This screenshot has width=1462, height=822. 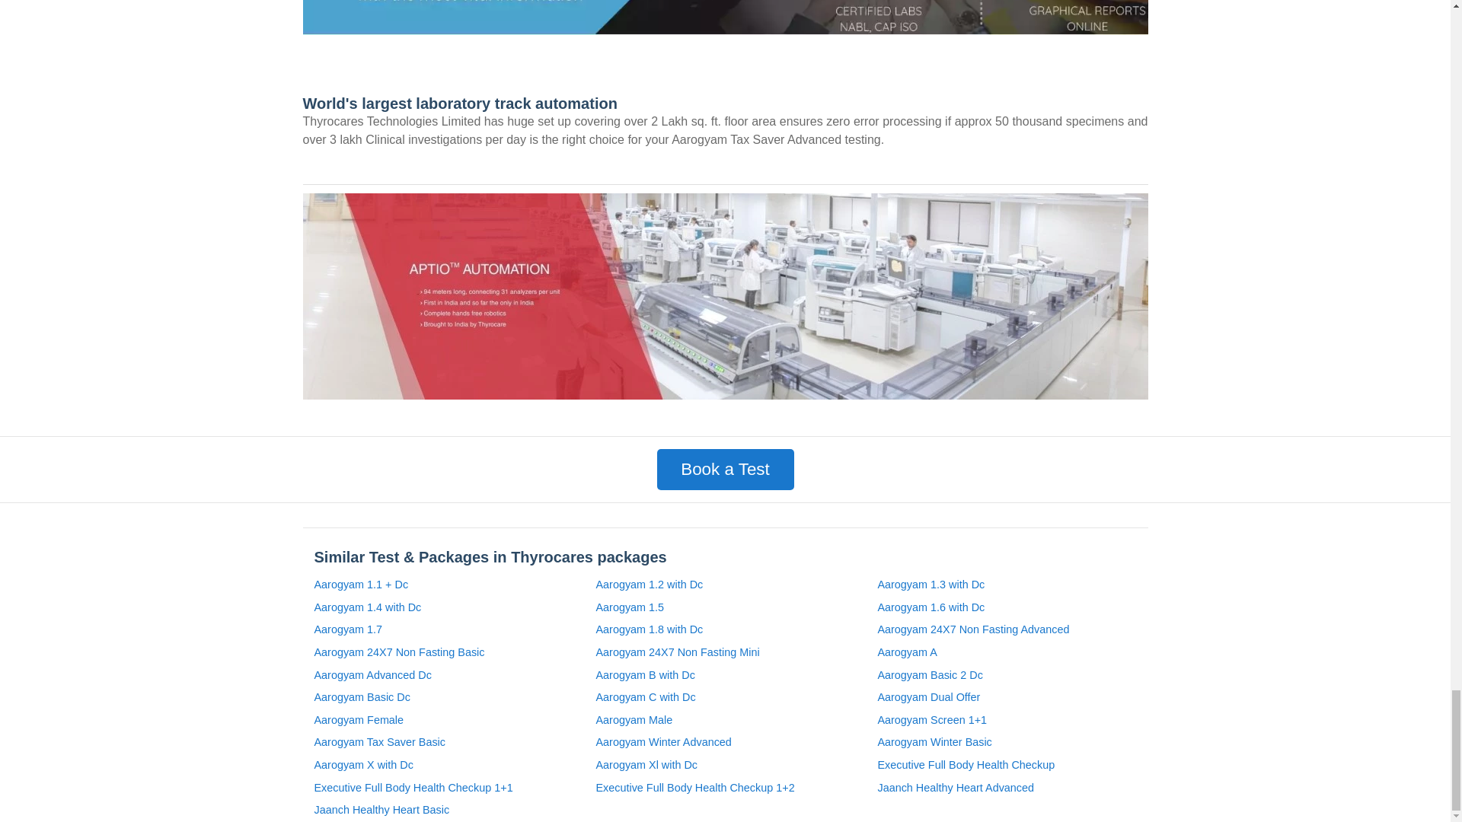 What do you see at coordinates (676, 653) in the screenshot?
I see `Aarogyam 24X7 Non Fasting Mini` at bounding box center [676, 653].